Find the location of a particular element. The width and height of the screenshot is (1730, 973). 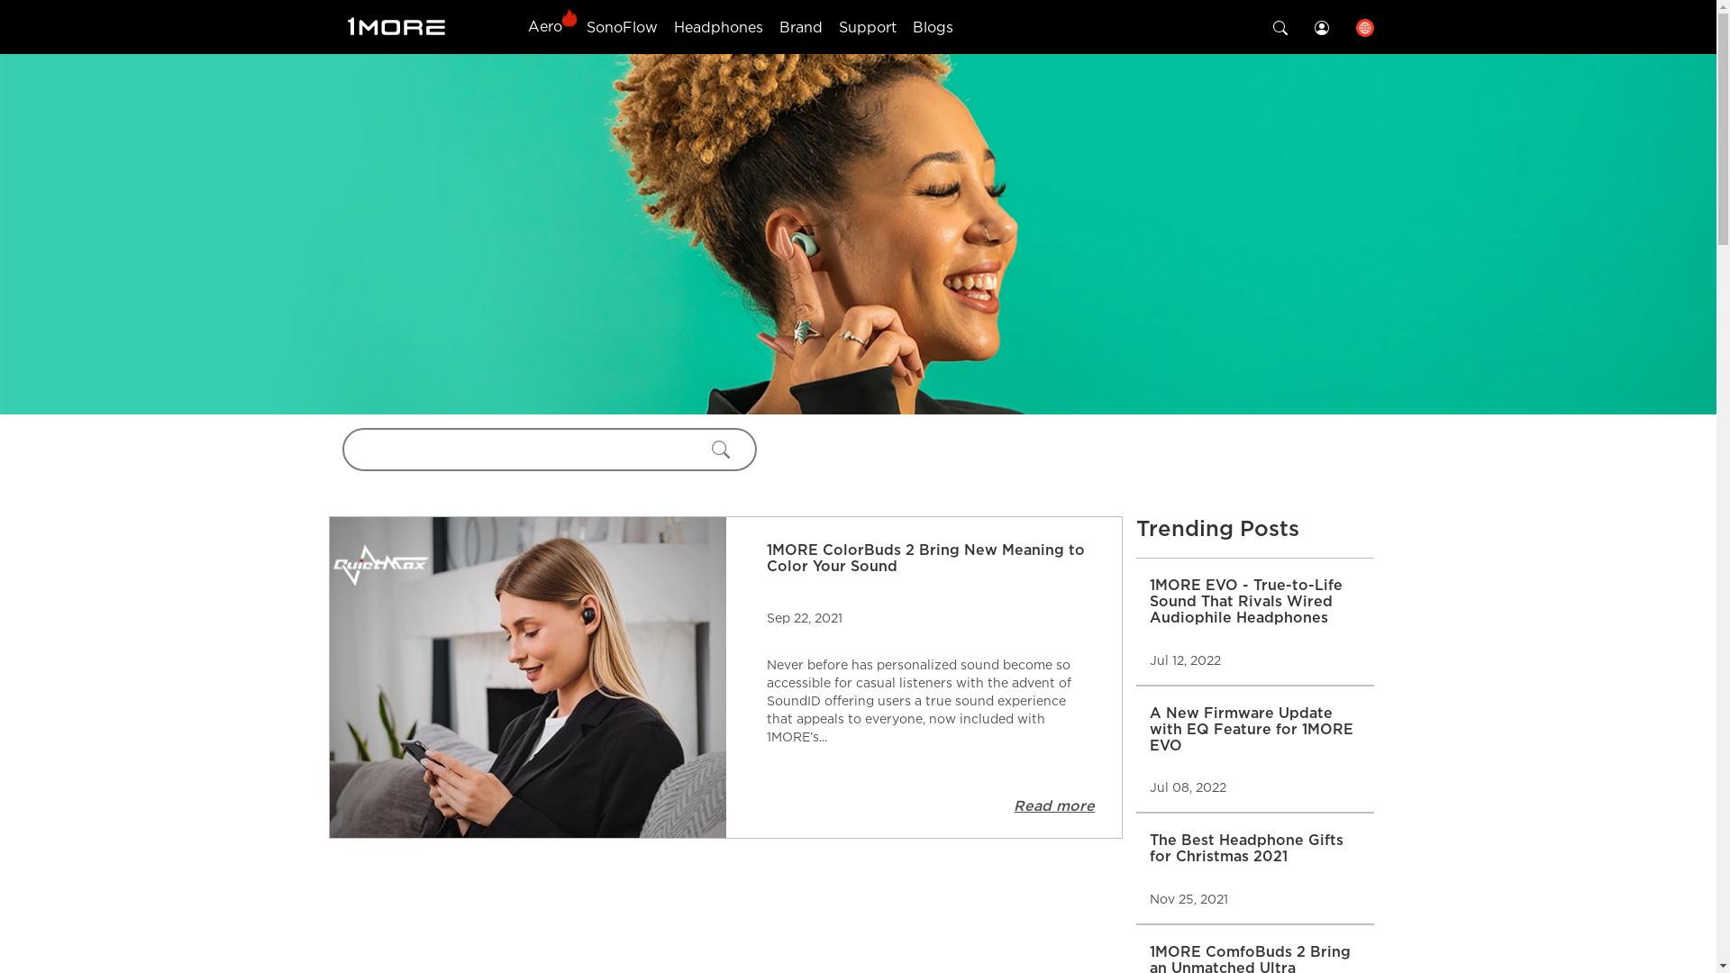

1MORE ColorBuds 2 Bring New Meaning to Color Your Sound is located at coordinates (932, 558).